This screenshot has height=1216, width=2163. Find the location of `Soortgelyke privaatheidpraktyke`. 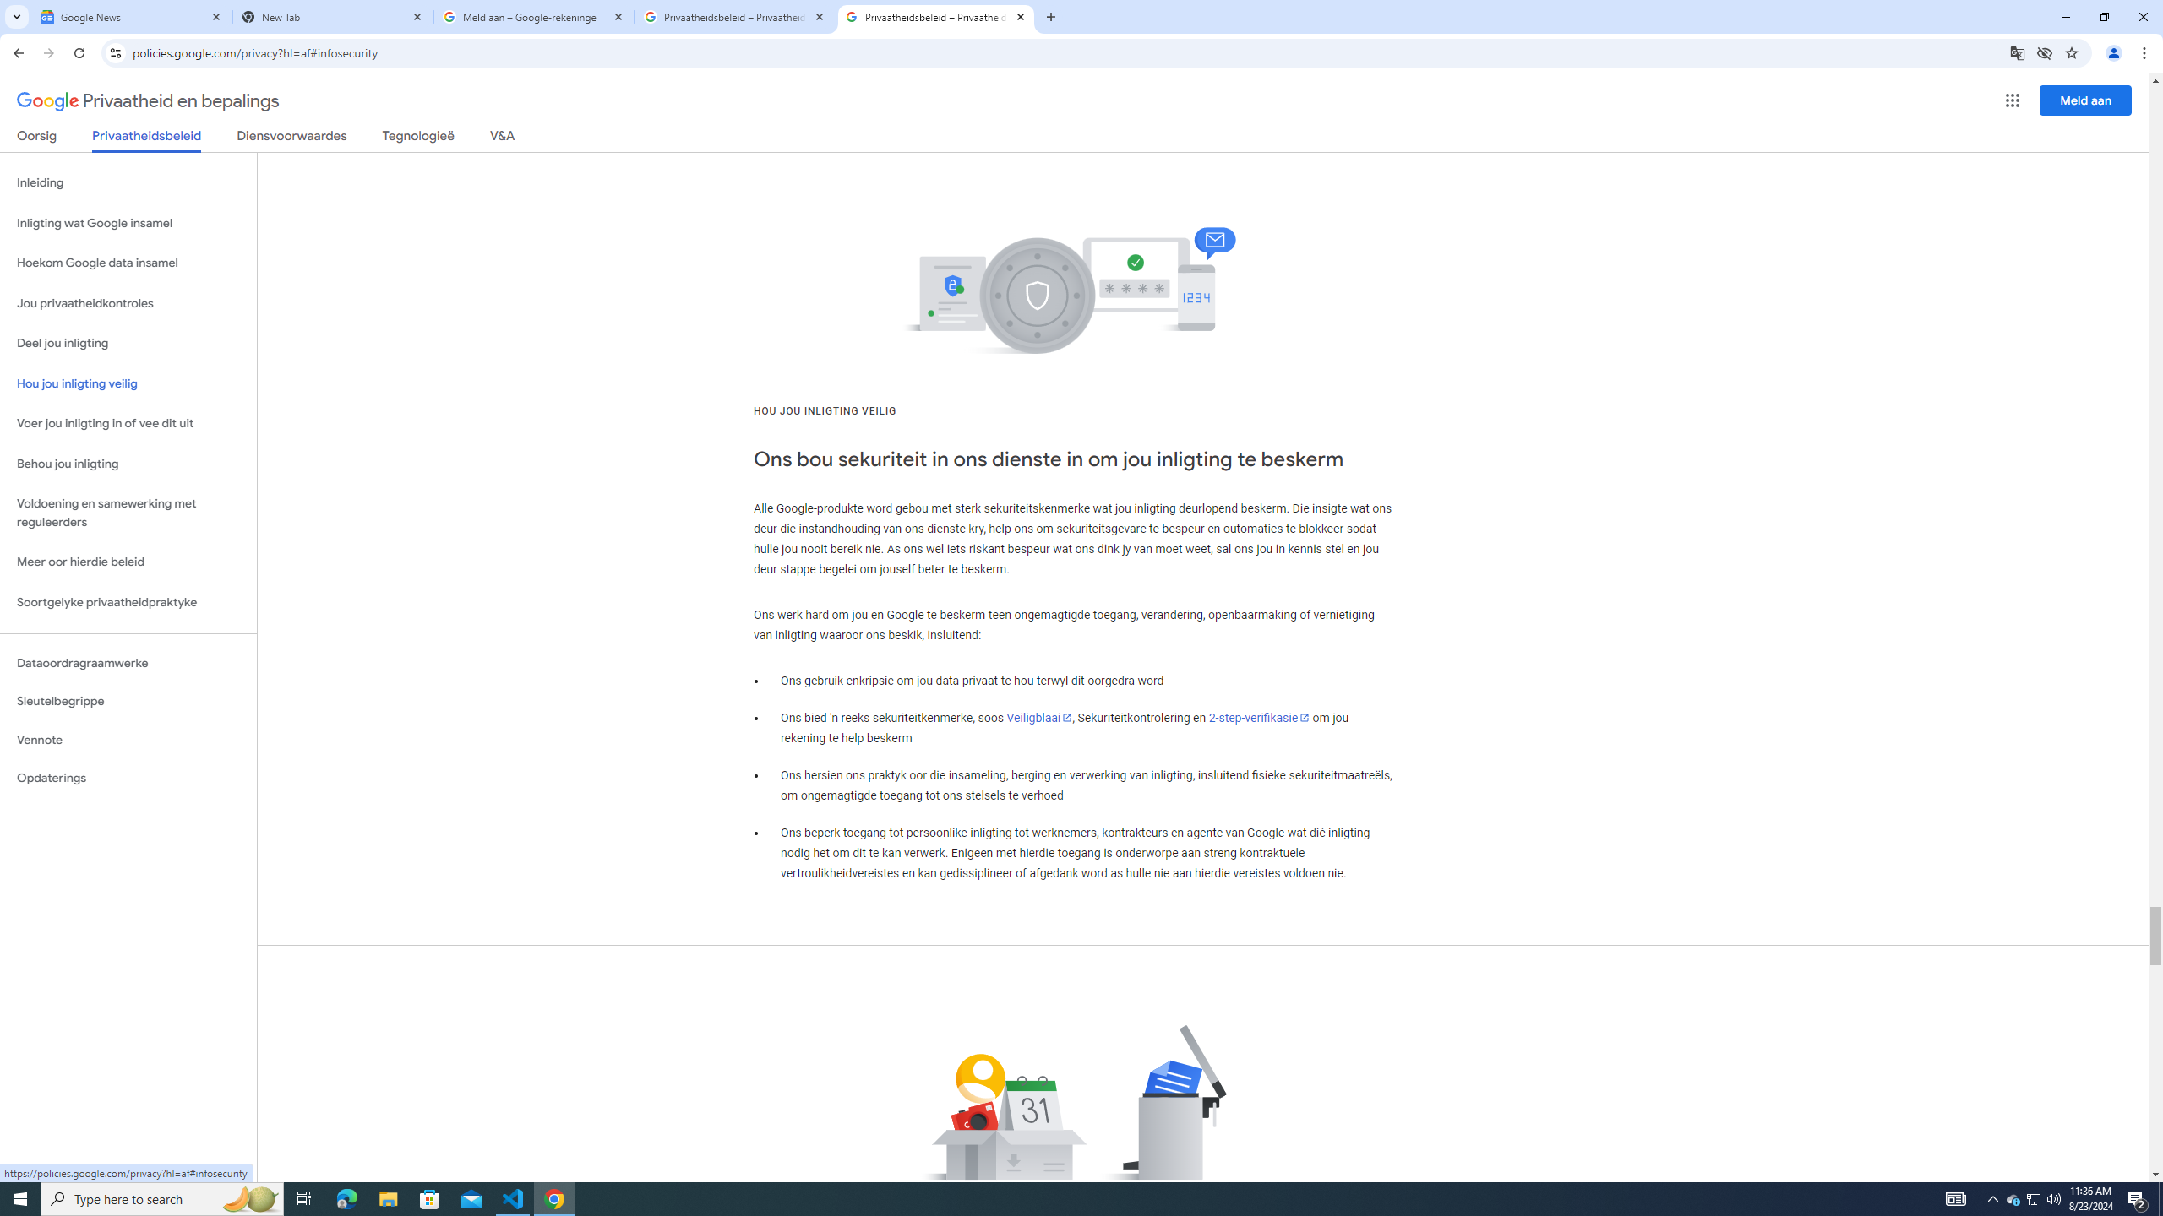

Soortgelyke privaatheidpraktyke is located at coordinates (128, 602).